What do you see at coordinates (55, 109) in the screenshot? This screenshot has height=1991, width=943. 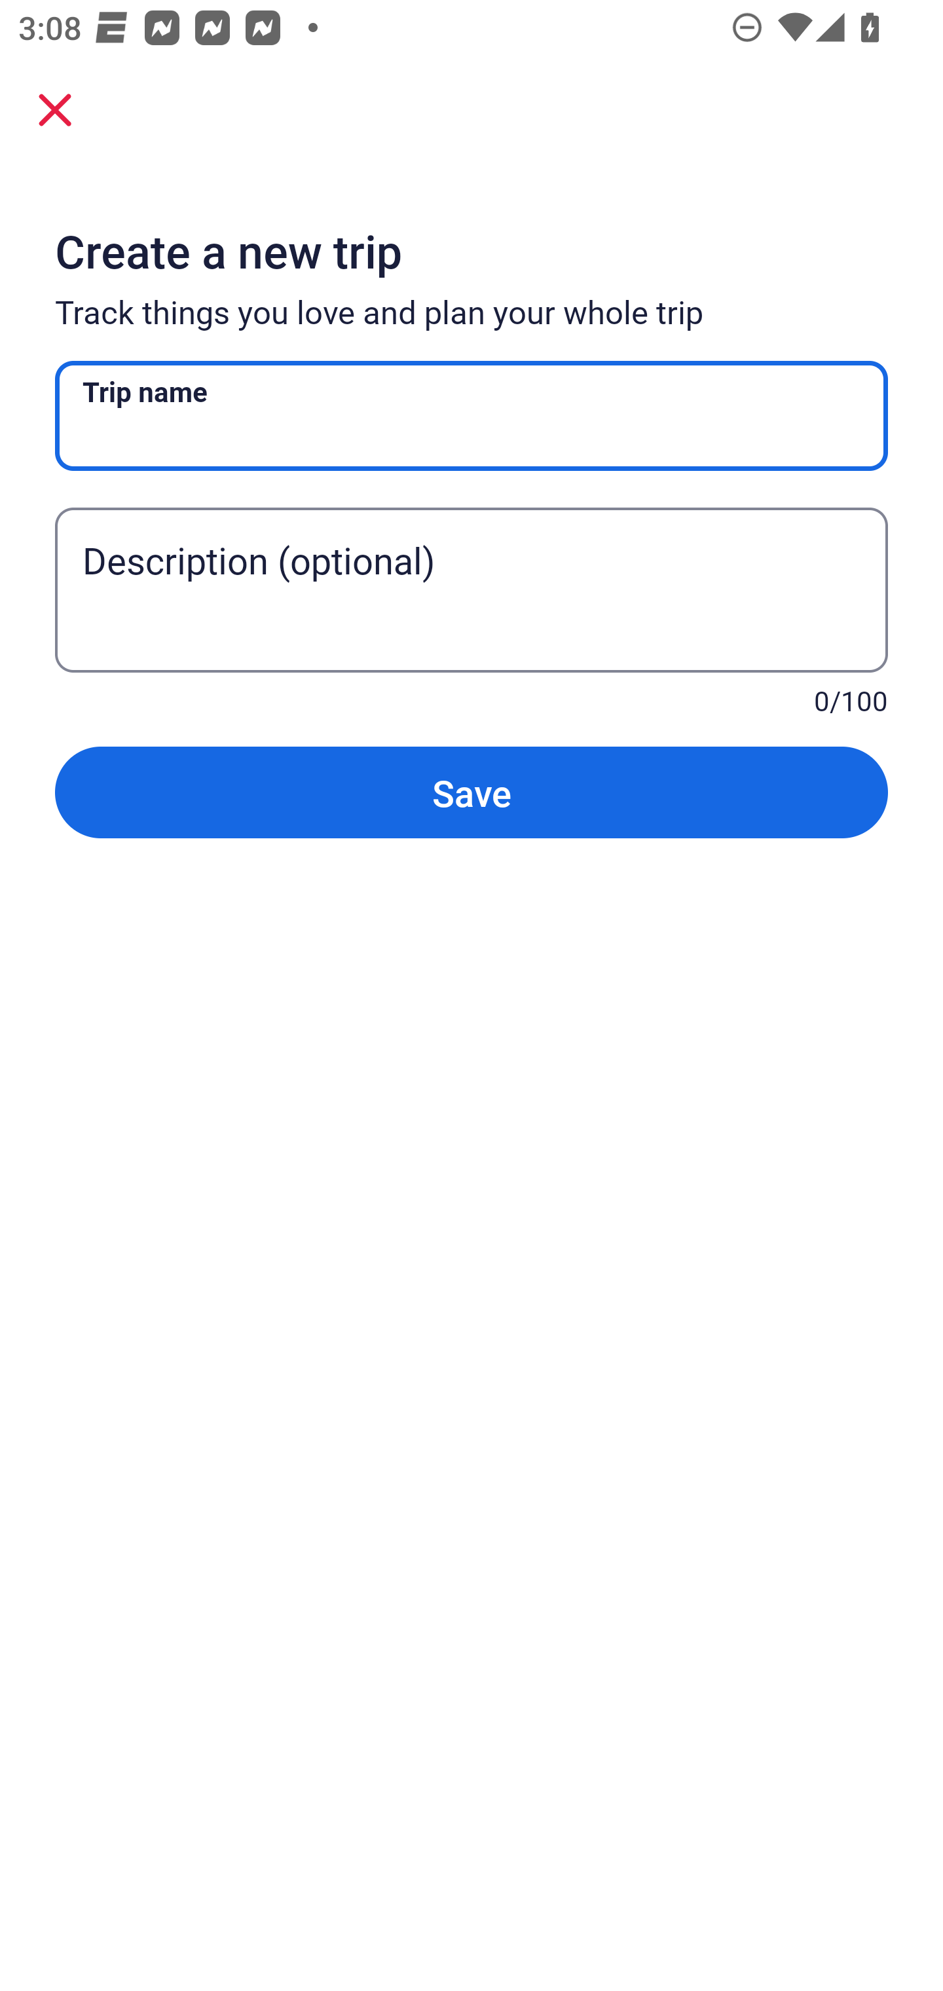 I see `Close` at bounding box center [55, 109].